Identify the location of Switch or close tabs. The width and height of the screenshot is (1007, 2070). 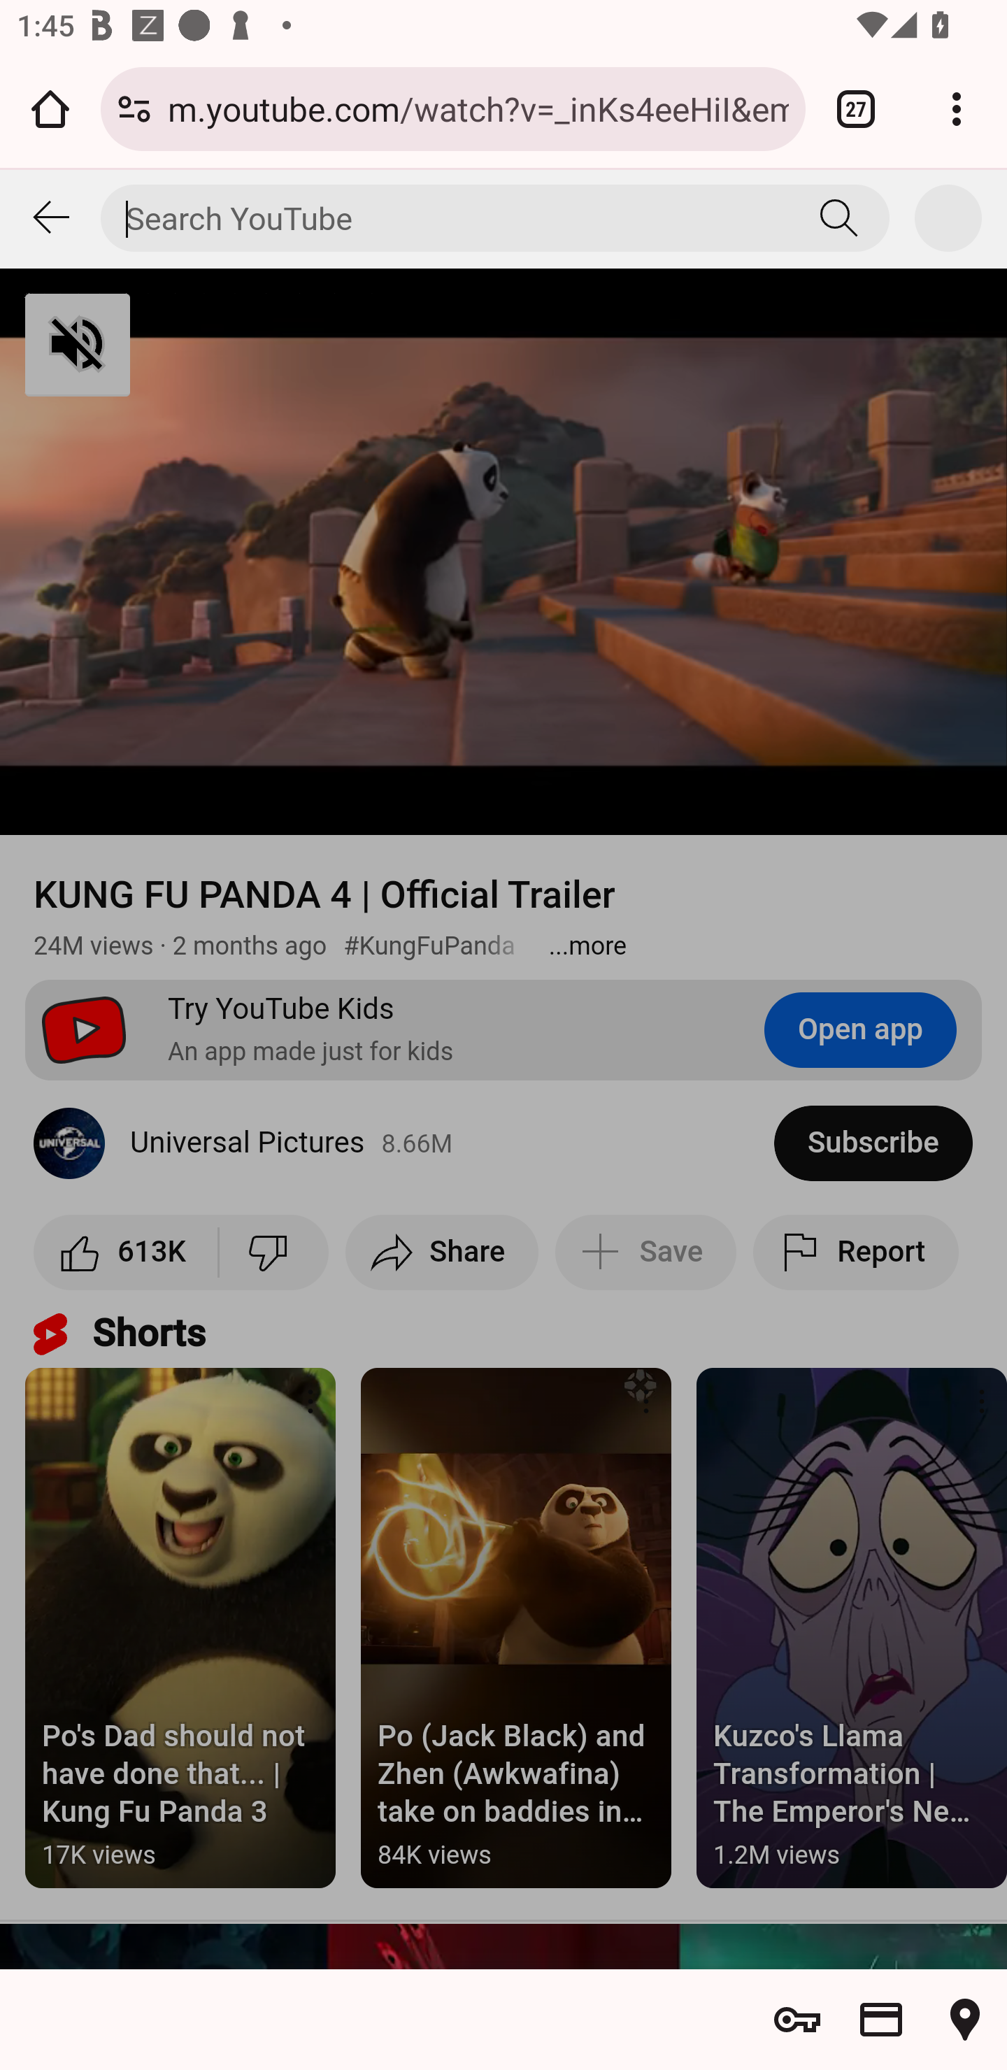
(856, 108).